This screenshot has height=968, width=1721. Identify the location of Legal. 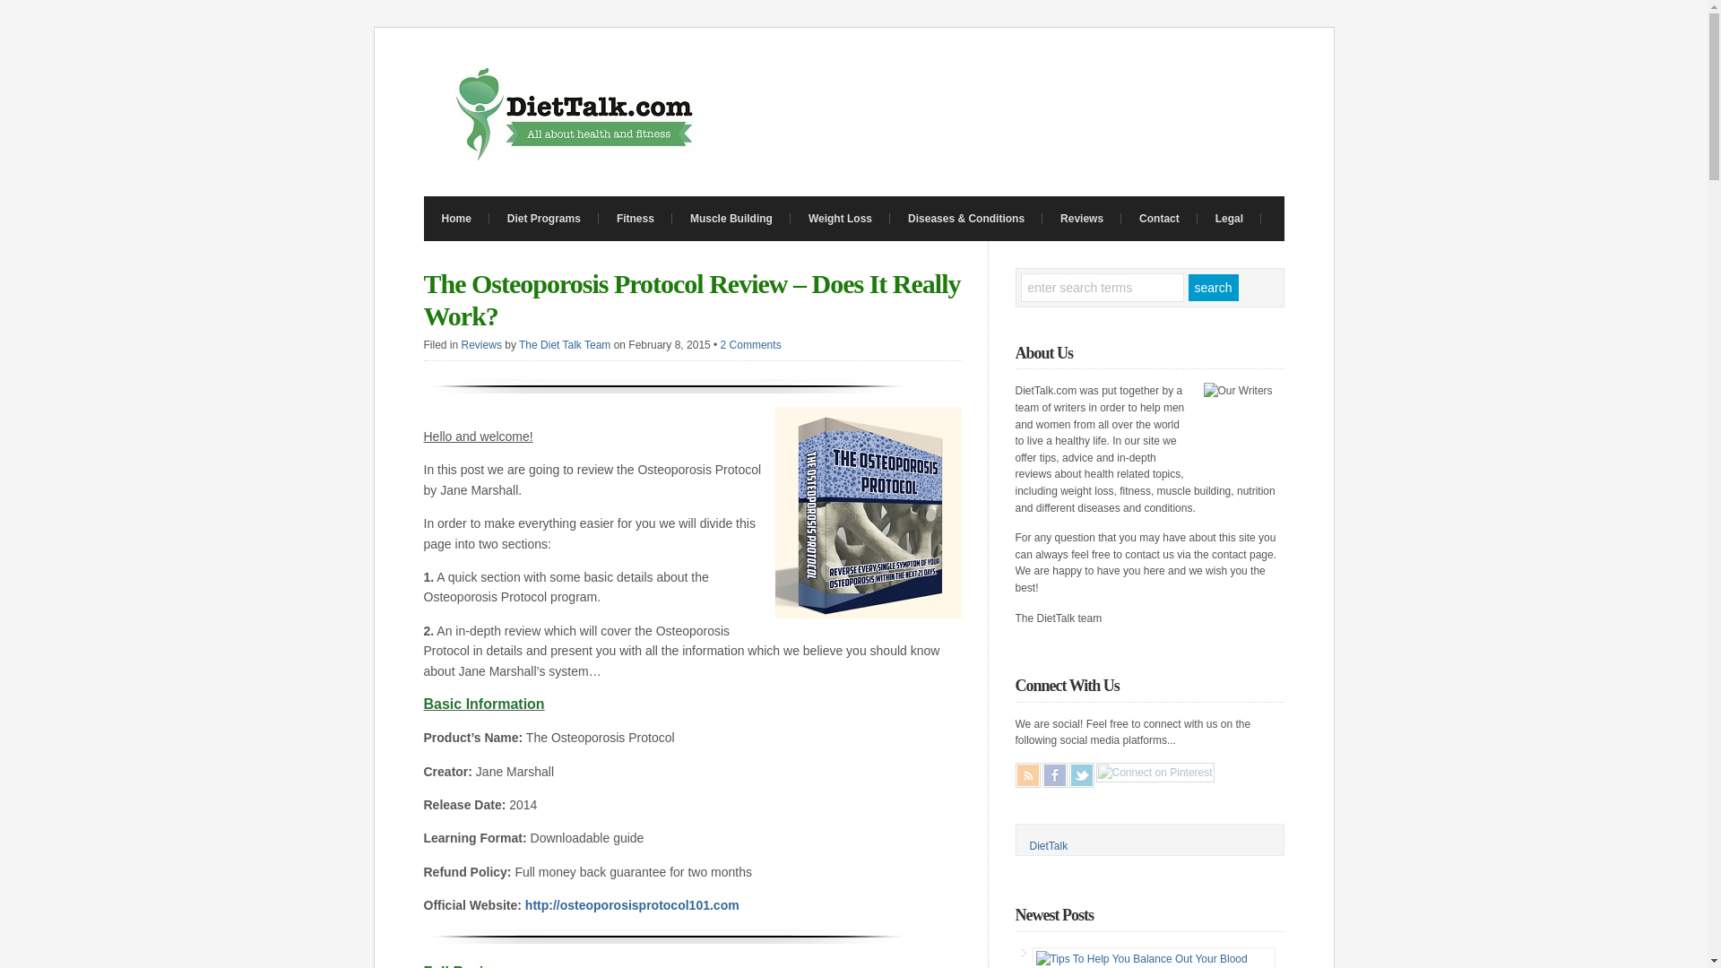
(1230, 219).